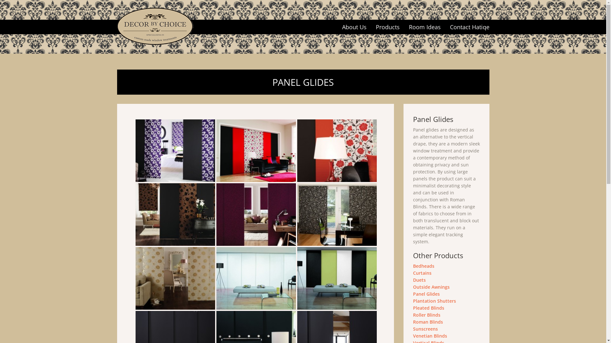  Describe the element at coordinates (256, 278) in the screenshot. I see `panel-glides-carnival-white` at that location.